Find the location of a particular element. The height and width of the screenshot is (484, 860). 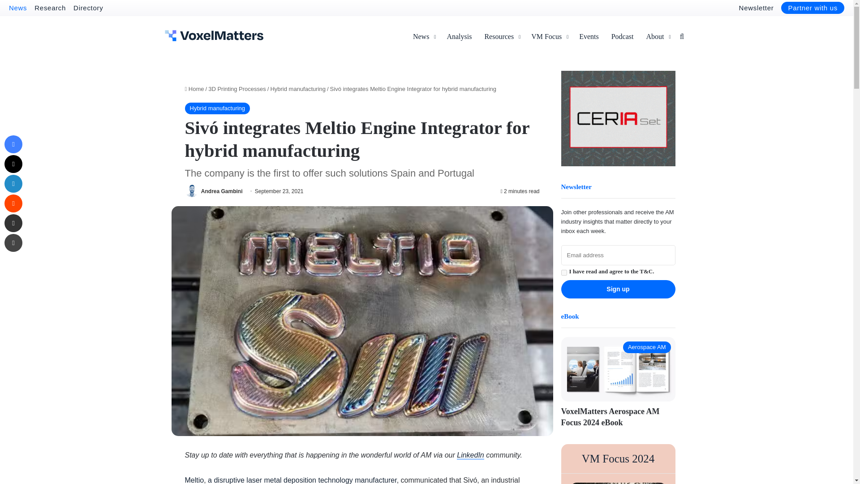

News is located at coordinates (424, 37).